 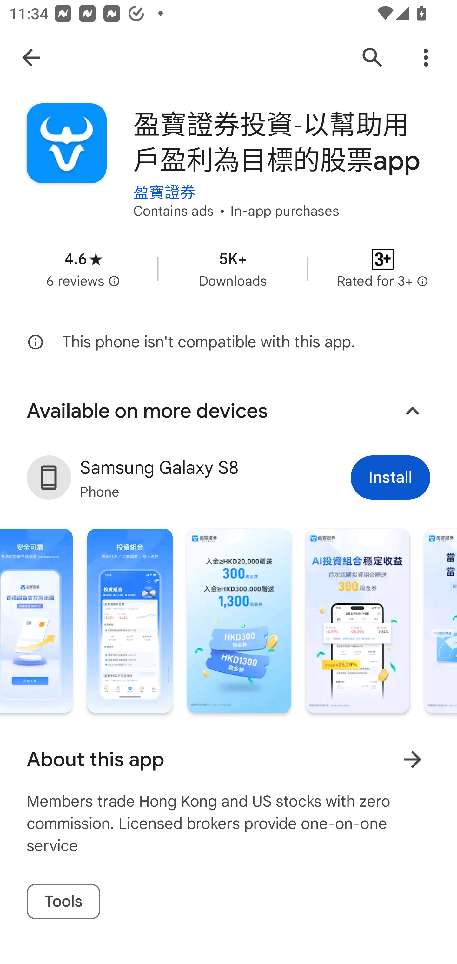 What do you see at coordinates (412, 759) in the screenshot?
I see `Learn more About this app` at bounding box center [412, 759].